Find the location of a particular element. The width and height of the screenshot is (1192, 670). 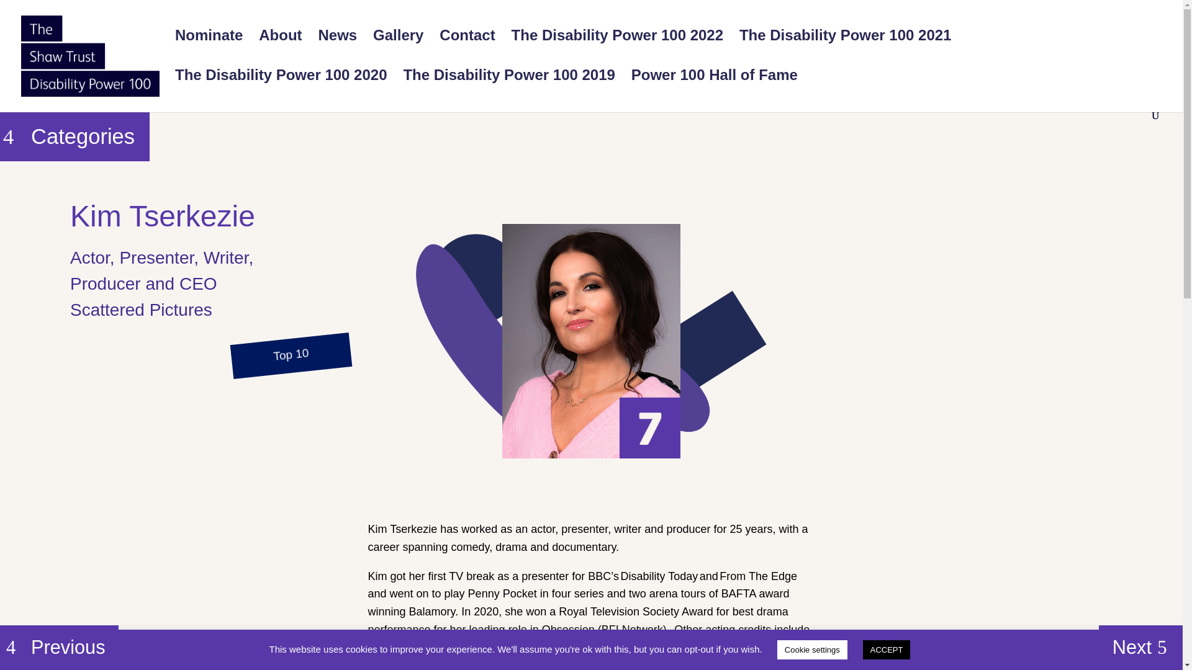

Power 100 Hall of Fame is located at coordinates (714, 91).